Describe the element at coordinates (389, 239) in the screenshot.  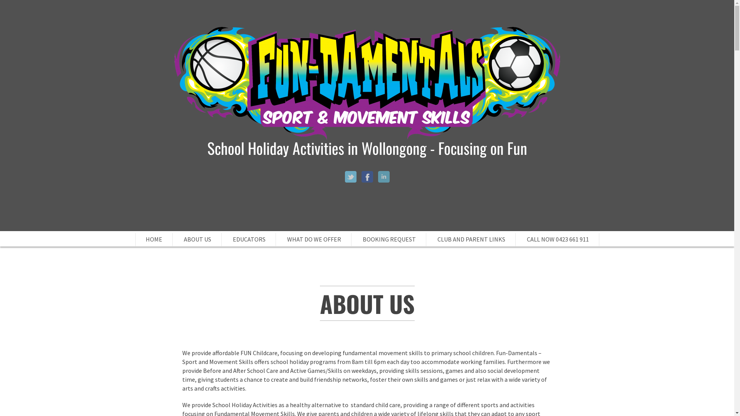
I see `BOOKING REQUEST` at that location.